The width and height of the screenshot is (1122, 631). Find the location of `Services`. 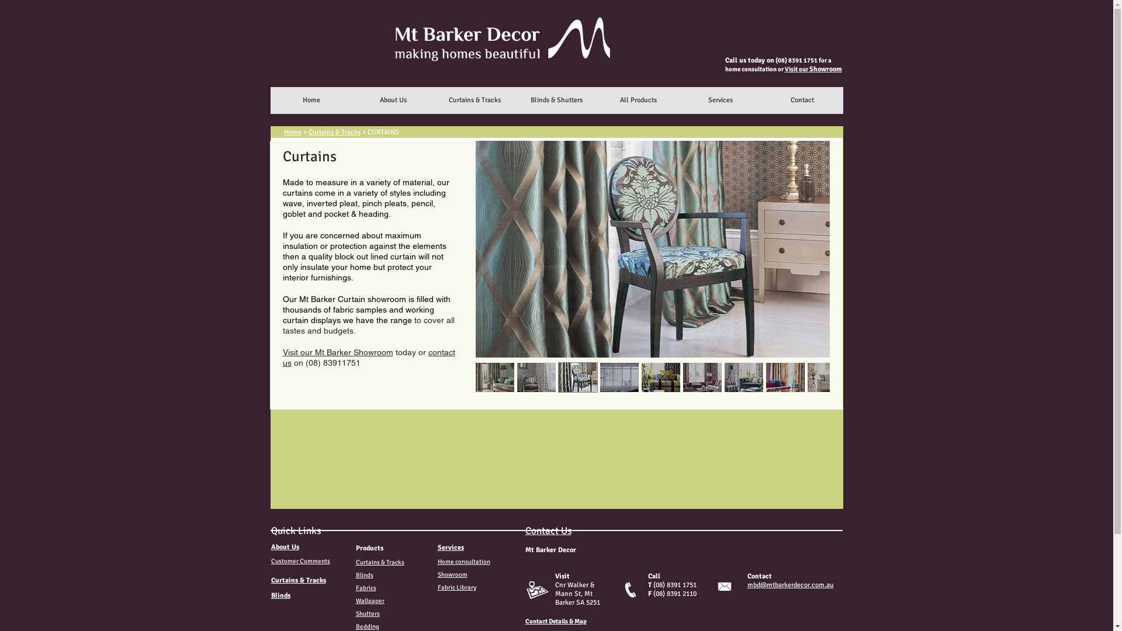

Services is located at coordinates (450, 548).